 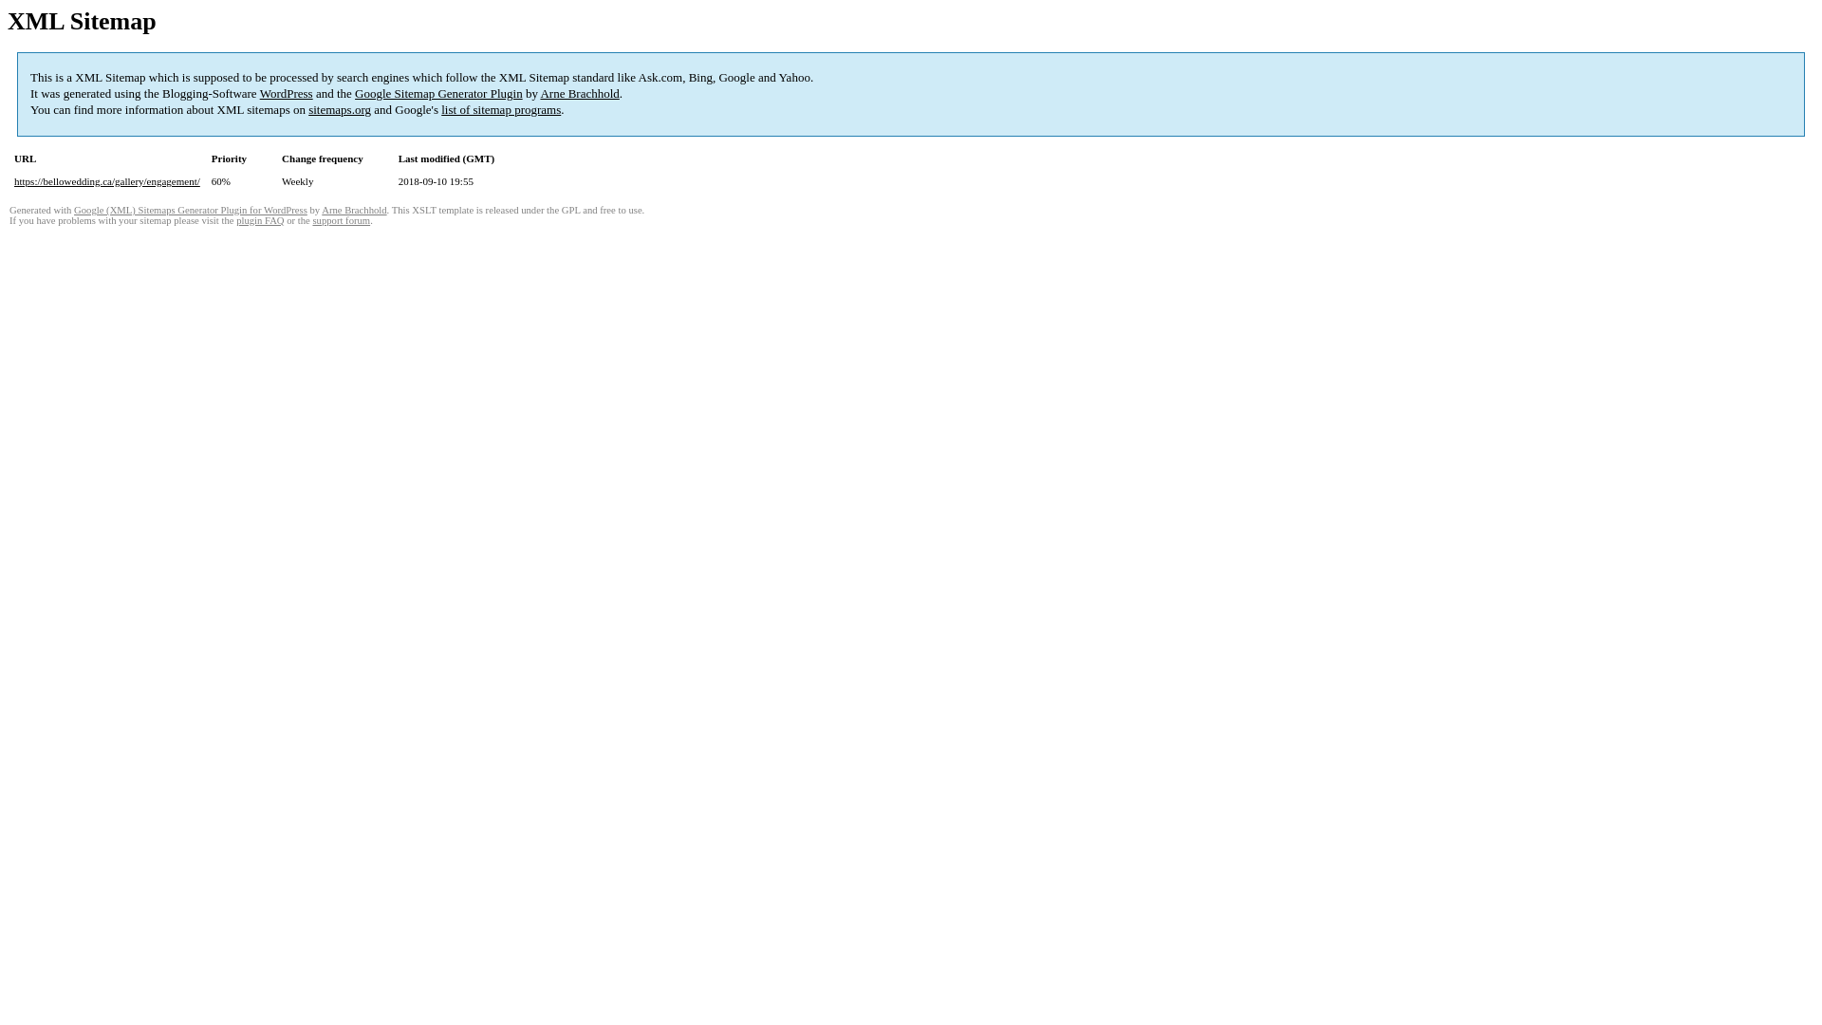 What do you see at coordinates (260, 220) in the screenshot?
I see `plugin FAQ` at bounding box center [260, 220].